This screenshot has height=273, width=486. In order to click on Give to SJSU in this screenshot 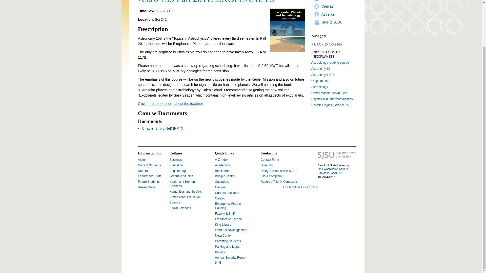, I will do `click(332, 22)`.